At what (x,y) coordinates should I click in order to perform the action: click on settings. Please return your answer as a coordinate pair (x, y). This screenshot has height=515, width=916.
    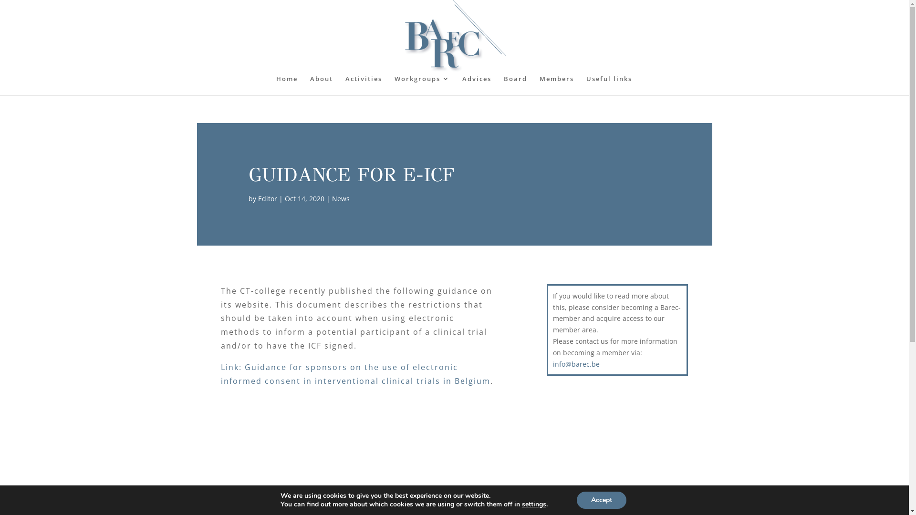
    Looking at the image, I should click on (534, 505).